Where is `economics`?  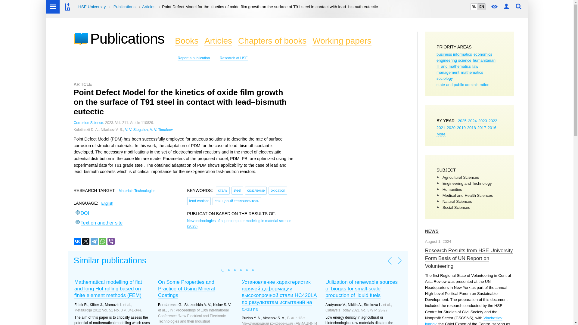
economics is located at coordinates (483, 54).